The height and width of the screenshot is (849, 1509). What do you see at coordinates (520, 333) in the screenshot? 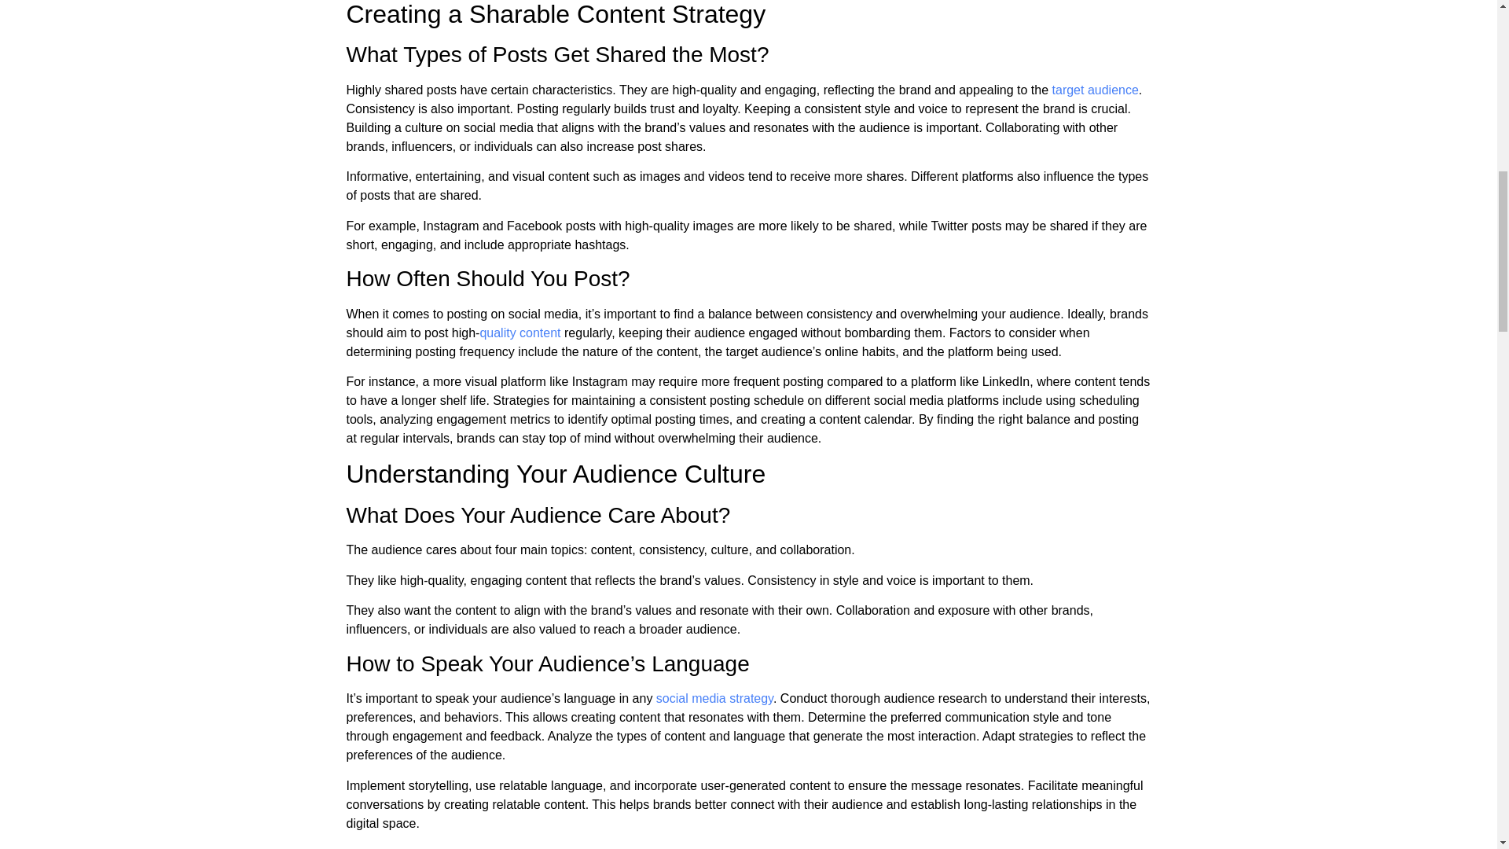
I see `quality content` at bounding box center [520, 333].